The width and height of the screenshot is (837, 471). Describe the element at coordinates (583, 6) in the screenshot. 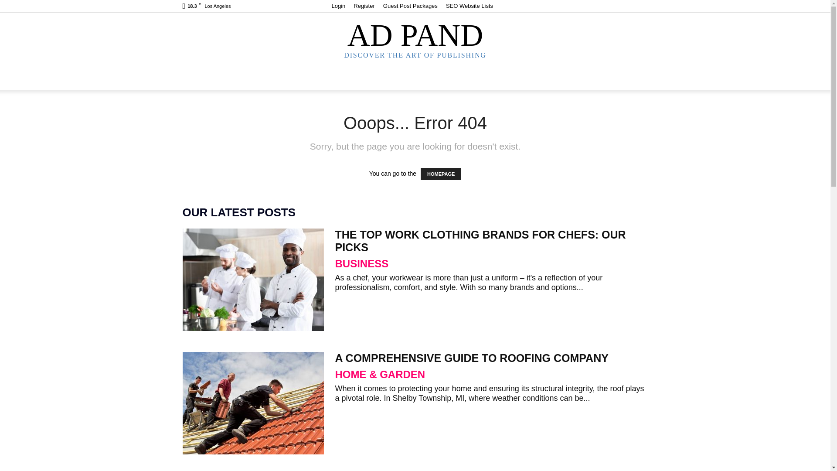

I see `Instagram` at that location.